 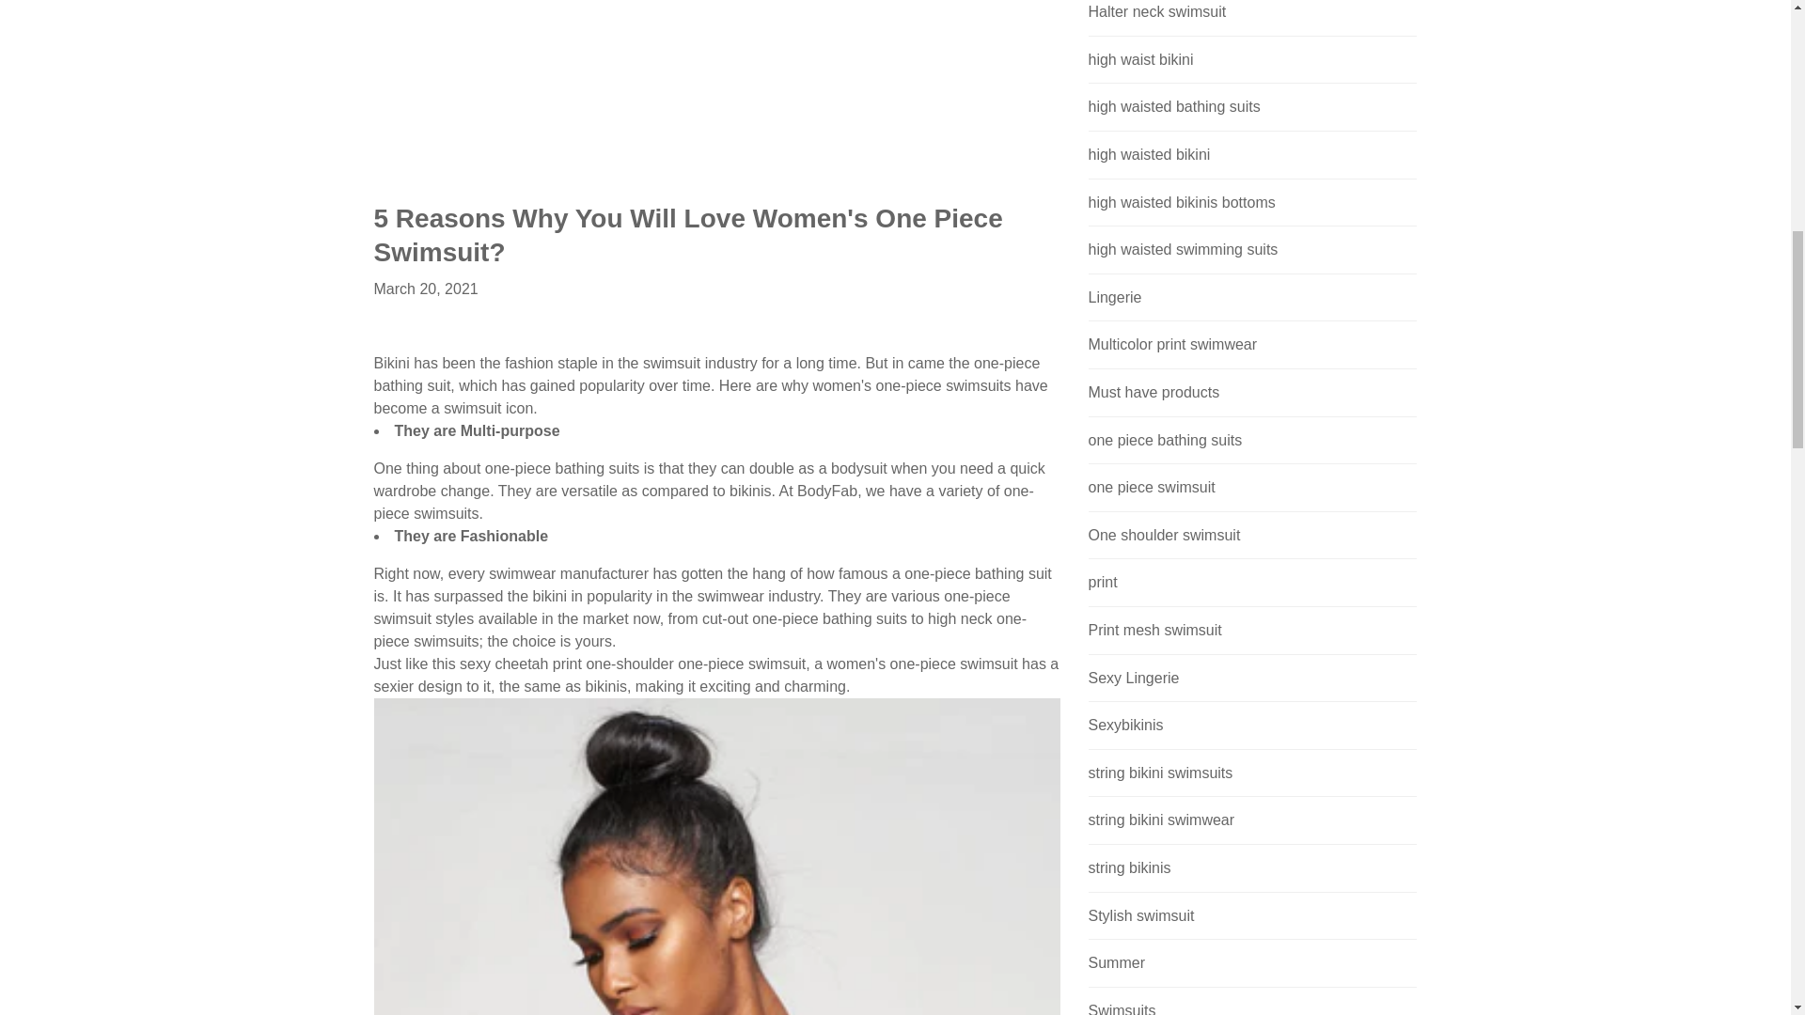 I want to click on affordable one piece swimwear, so click(x=827, y=491).